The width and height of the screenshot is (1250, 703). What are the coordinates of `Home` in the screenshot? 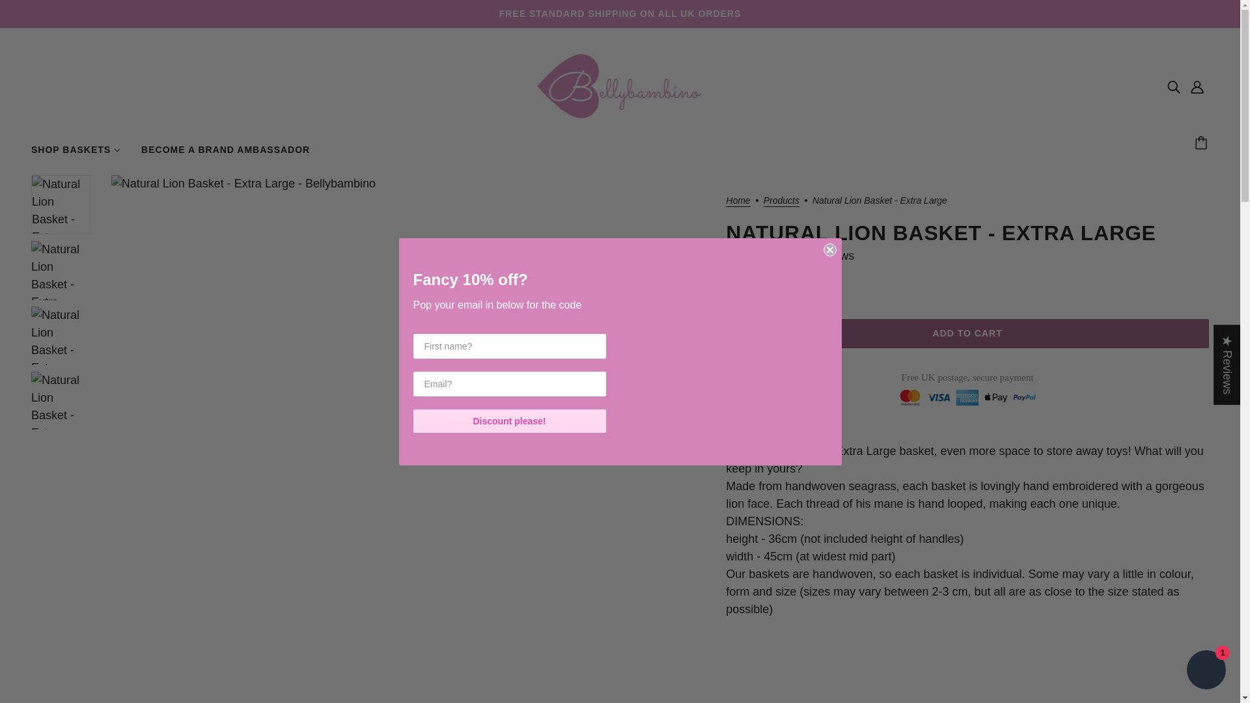 It's located at (738, 201).